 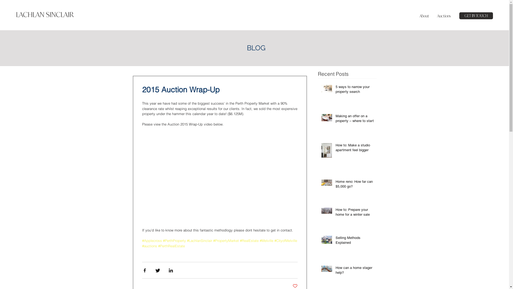 What do you see at coordinates (152, 241) in the screenshot?
I see `#Applecross` at bounding box center [152, 241].